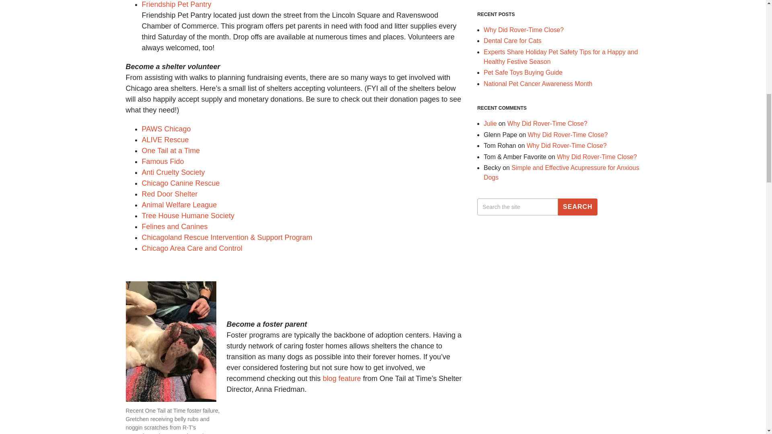 The image size is (772, 434). What do you see at coordinates (342, 379) in the screenshot?
I see `blog feature` at bounding box center [342, 379].